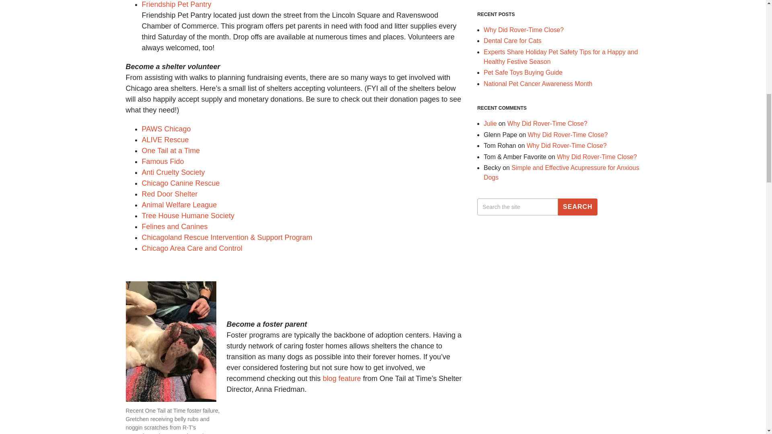 The image size is (772, 434). What do you see at coordinates (342, 379) in the screenshot?
I see `blog feature` at bounding box center [342, 379].